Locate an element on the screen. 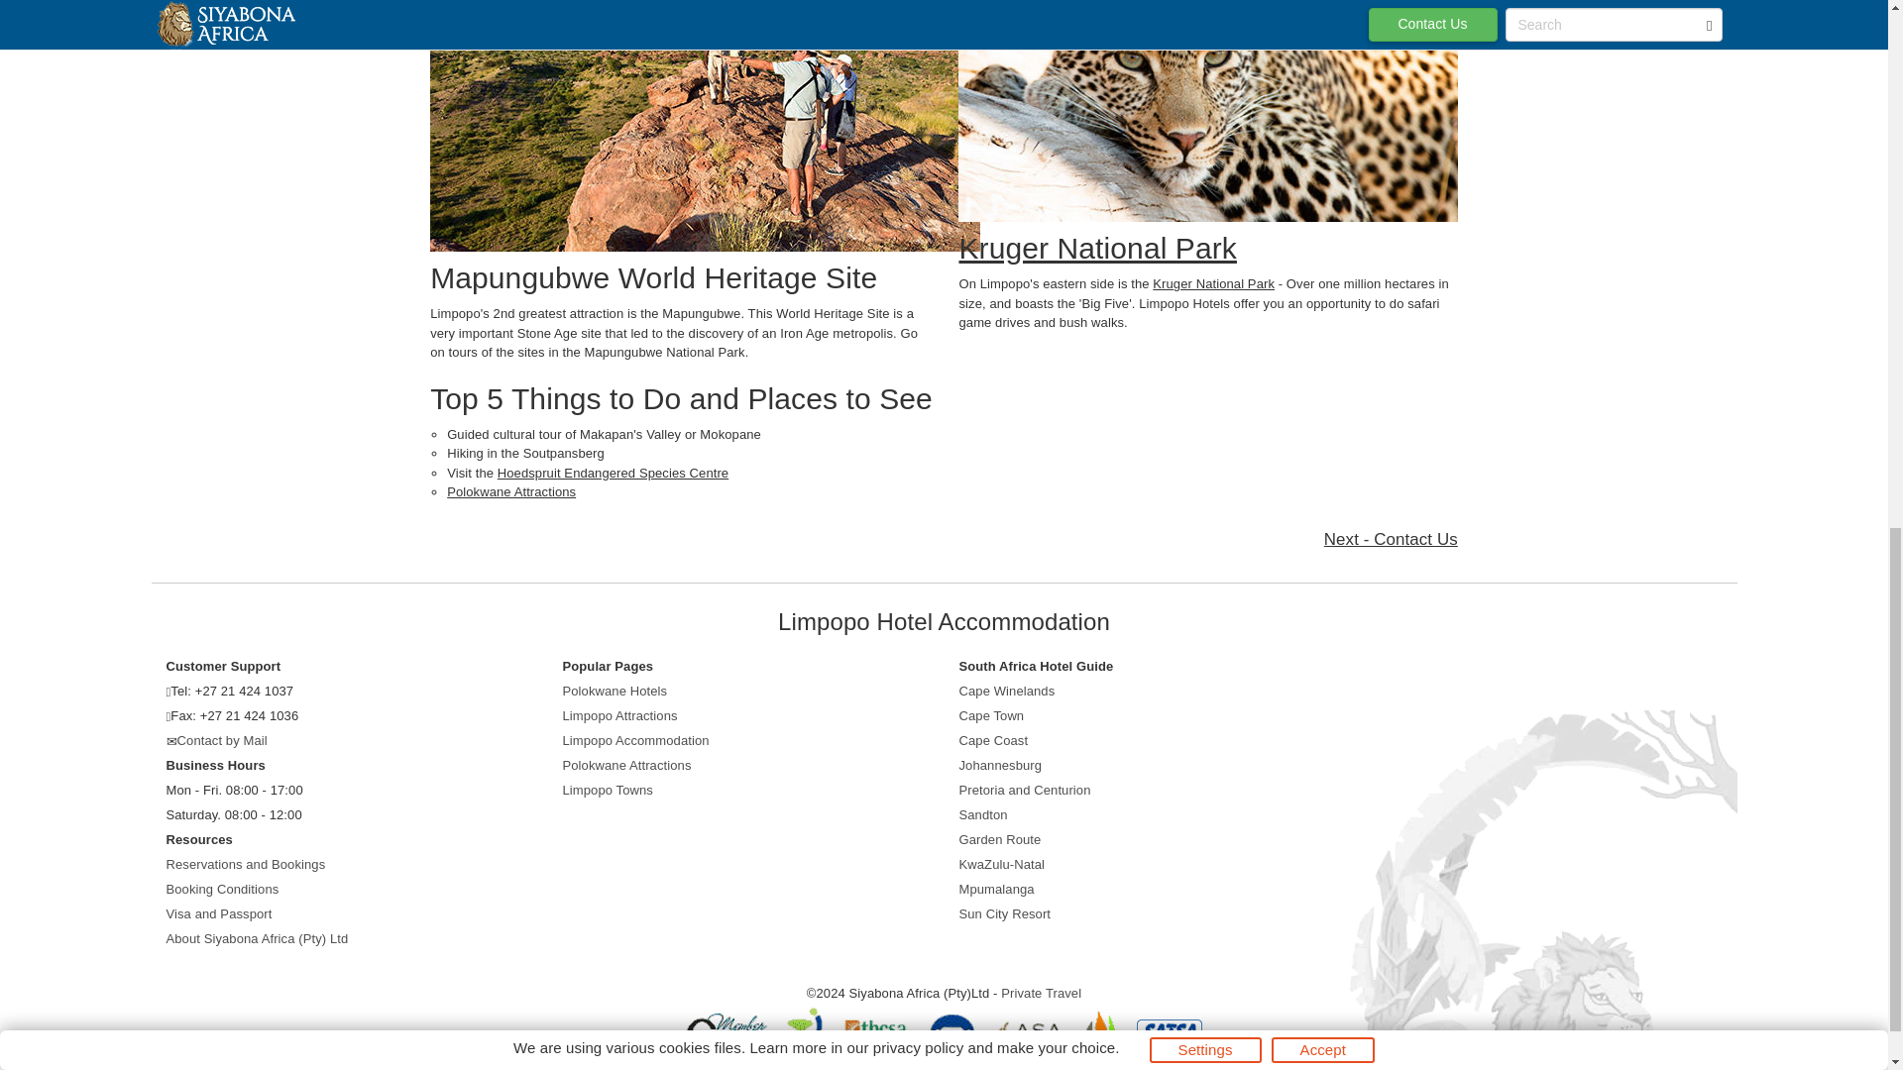 The width and height of the screenshot is (1903, 1070). Polokwane Attractions is located at coordinates (511, 491).